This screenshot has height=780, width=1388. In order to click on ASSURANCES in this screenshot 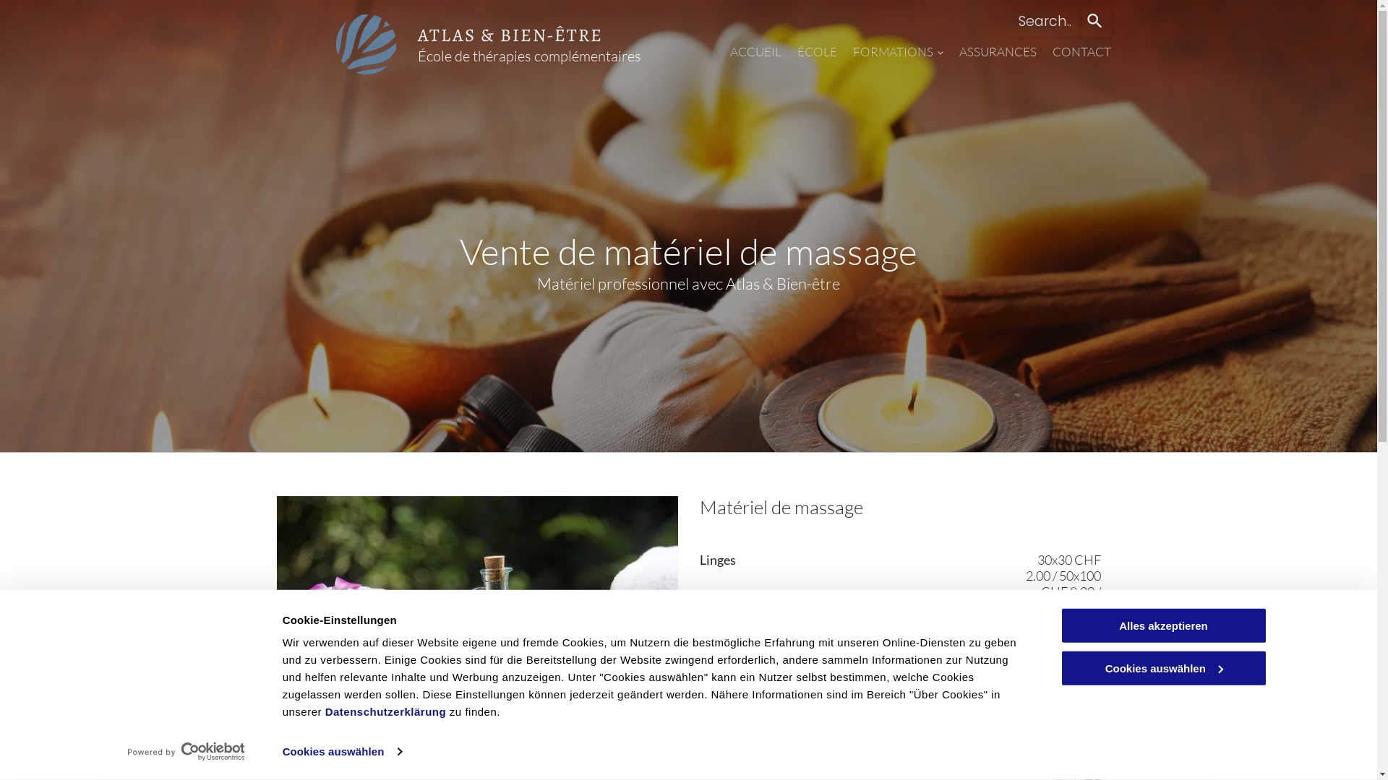, I will do `click(998, 53)`.